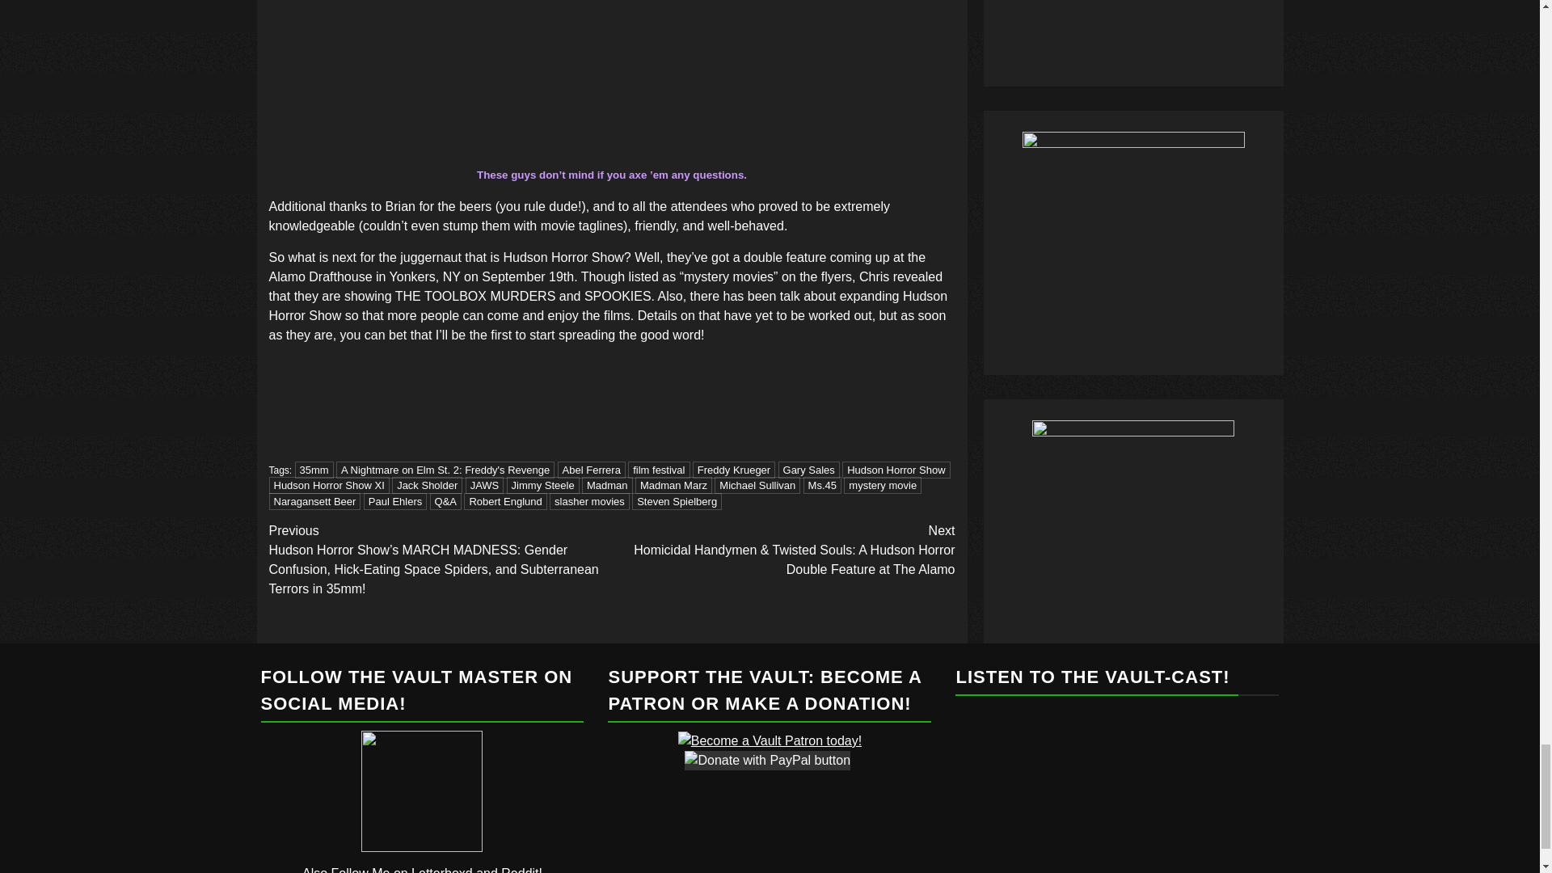  Describe the element at coordinates (658, 470) in the screenshot. I see `film festival` at that location.